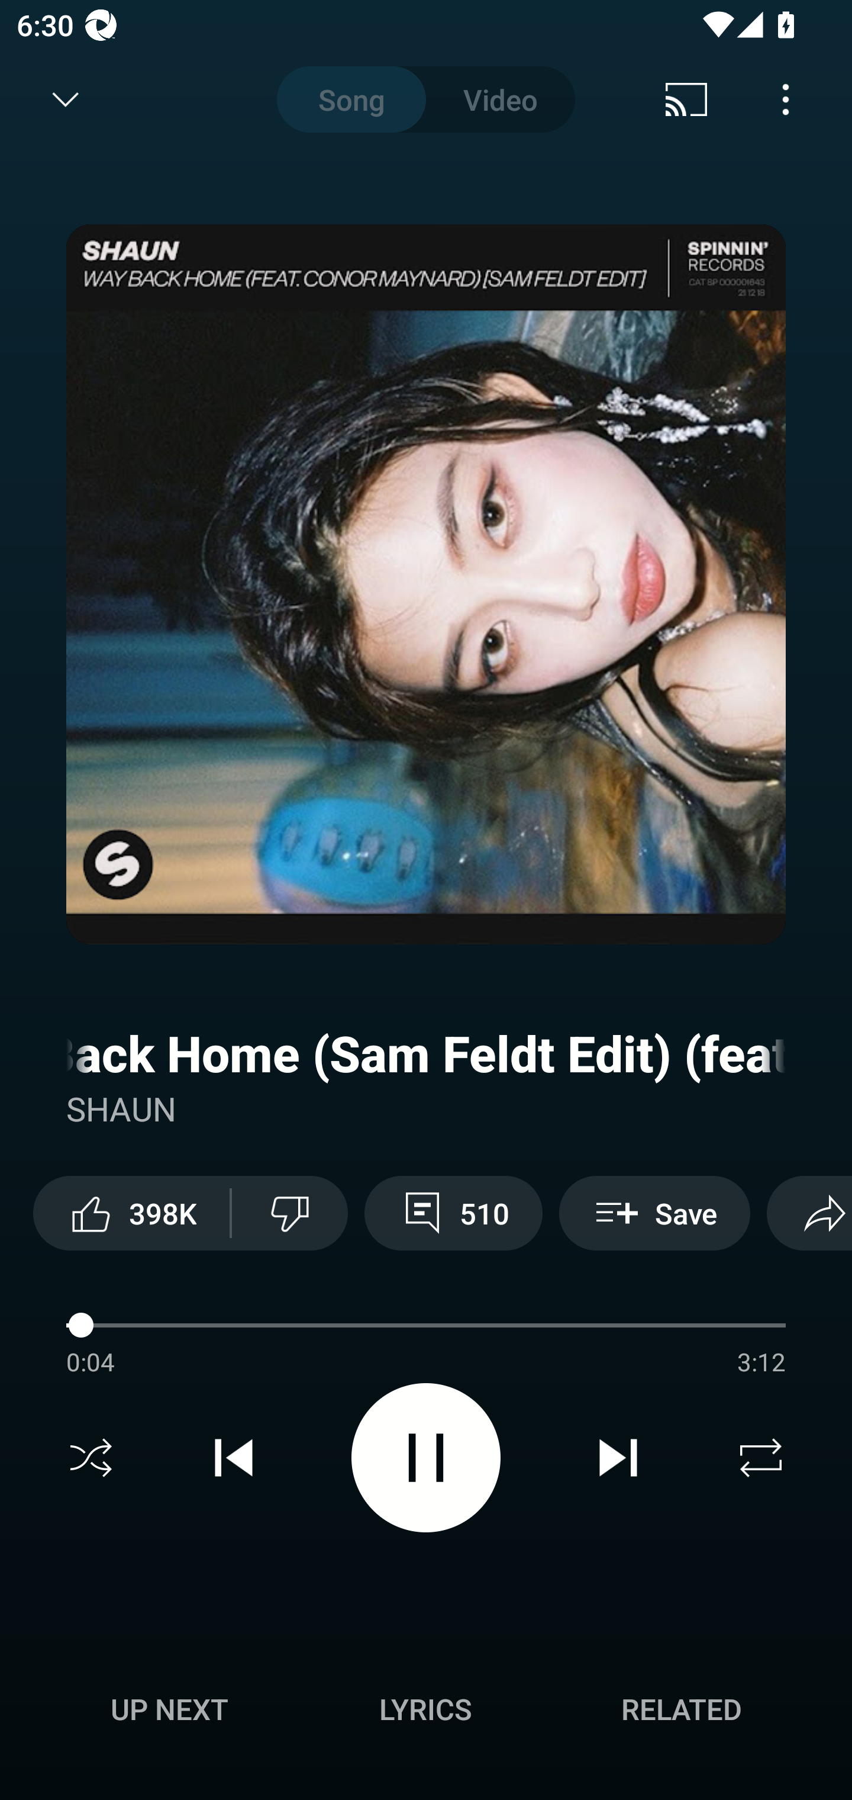 The width and height of the screenshot is (852, 1800). What do you see at coordinates (91, 1458) in the screenshot?
I see `Shuffle off` at bounding box center [91, 1458].